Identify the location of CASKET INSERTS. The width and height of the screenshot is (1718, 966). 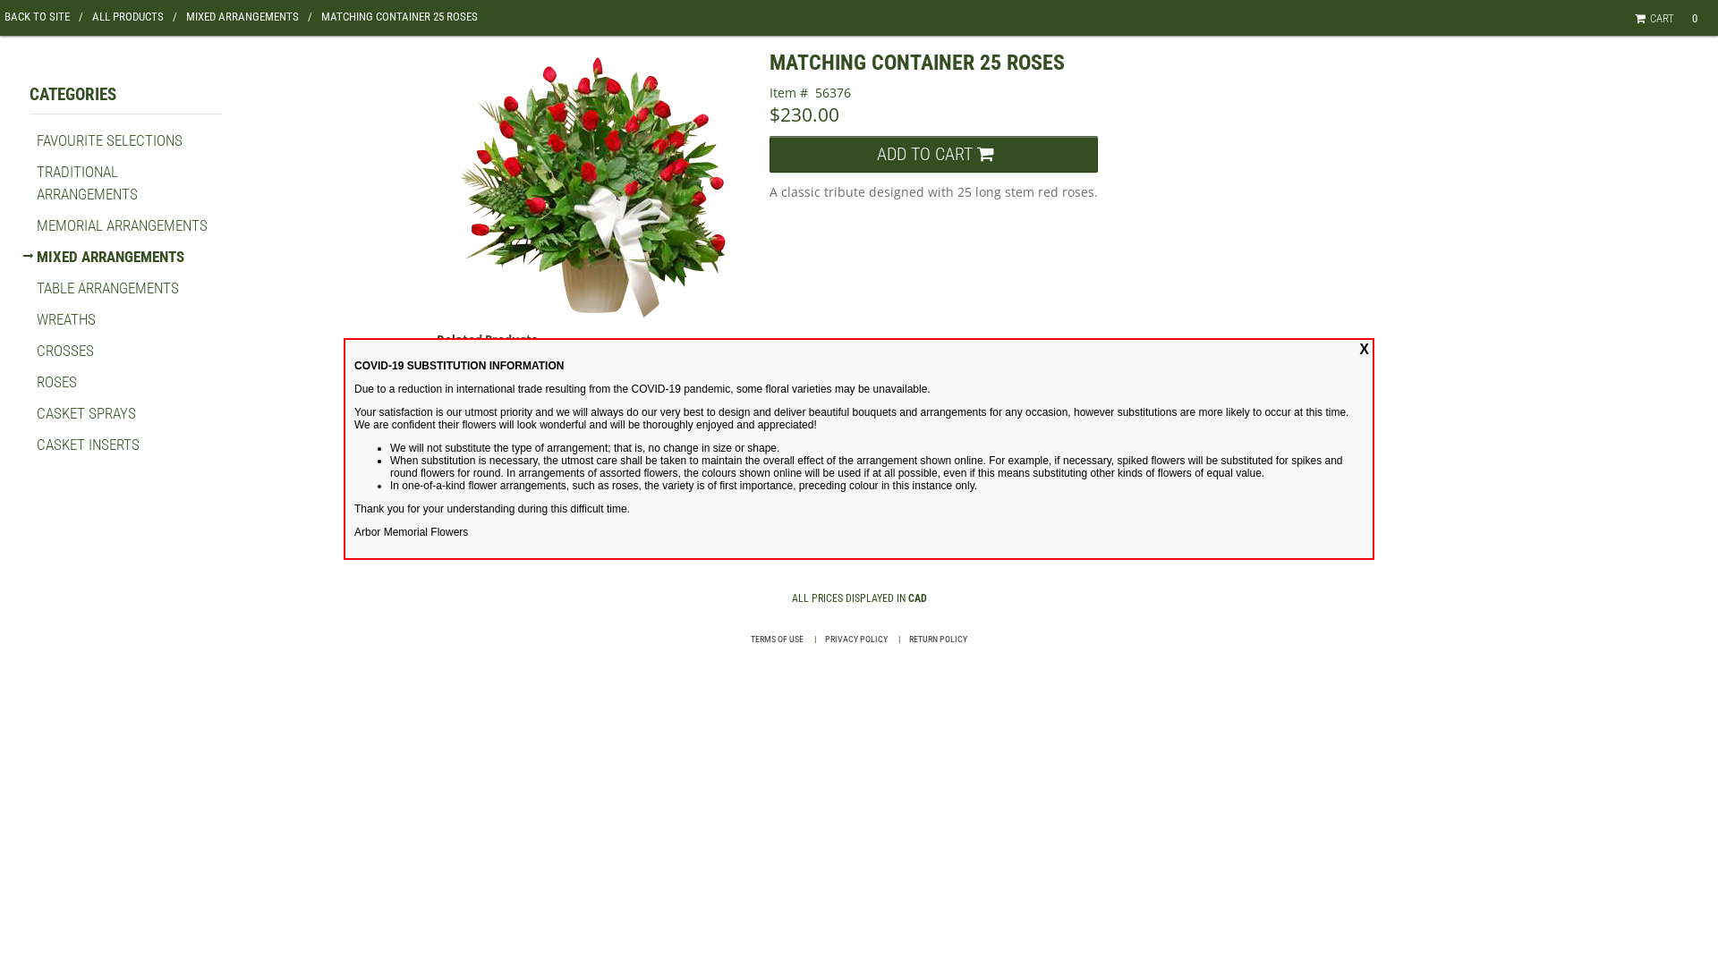
(88, 445).